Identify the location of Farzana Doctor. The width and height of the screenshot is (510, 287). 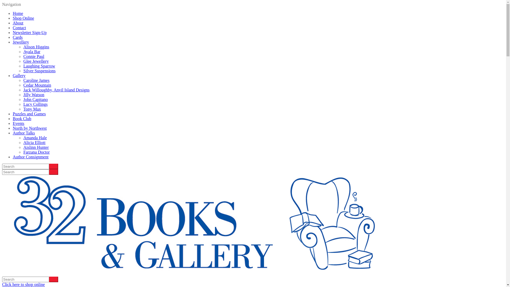
(37, 152).